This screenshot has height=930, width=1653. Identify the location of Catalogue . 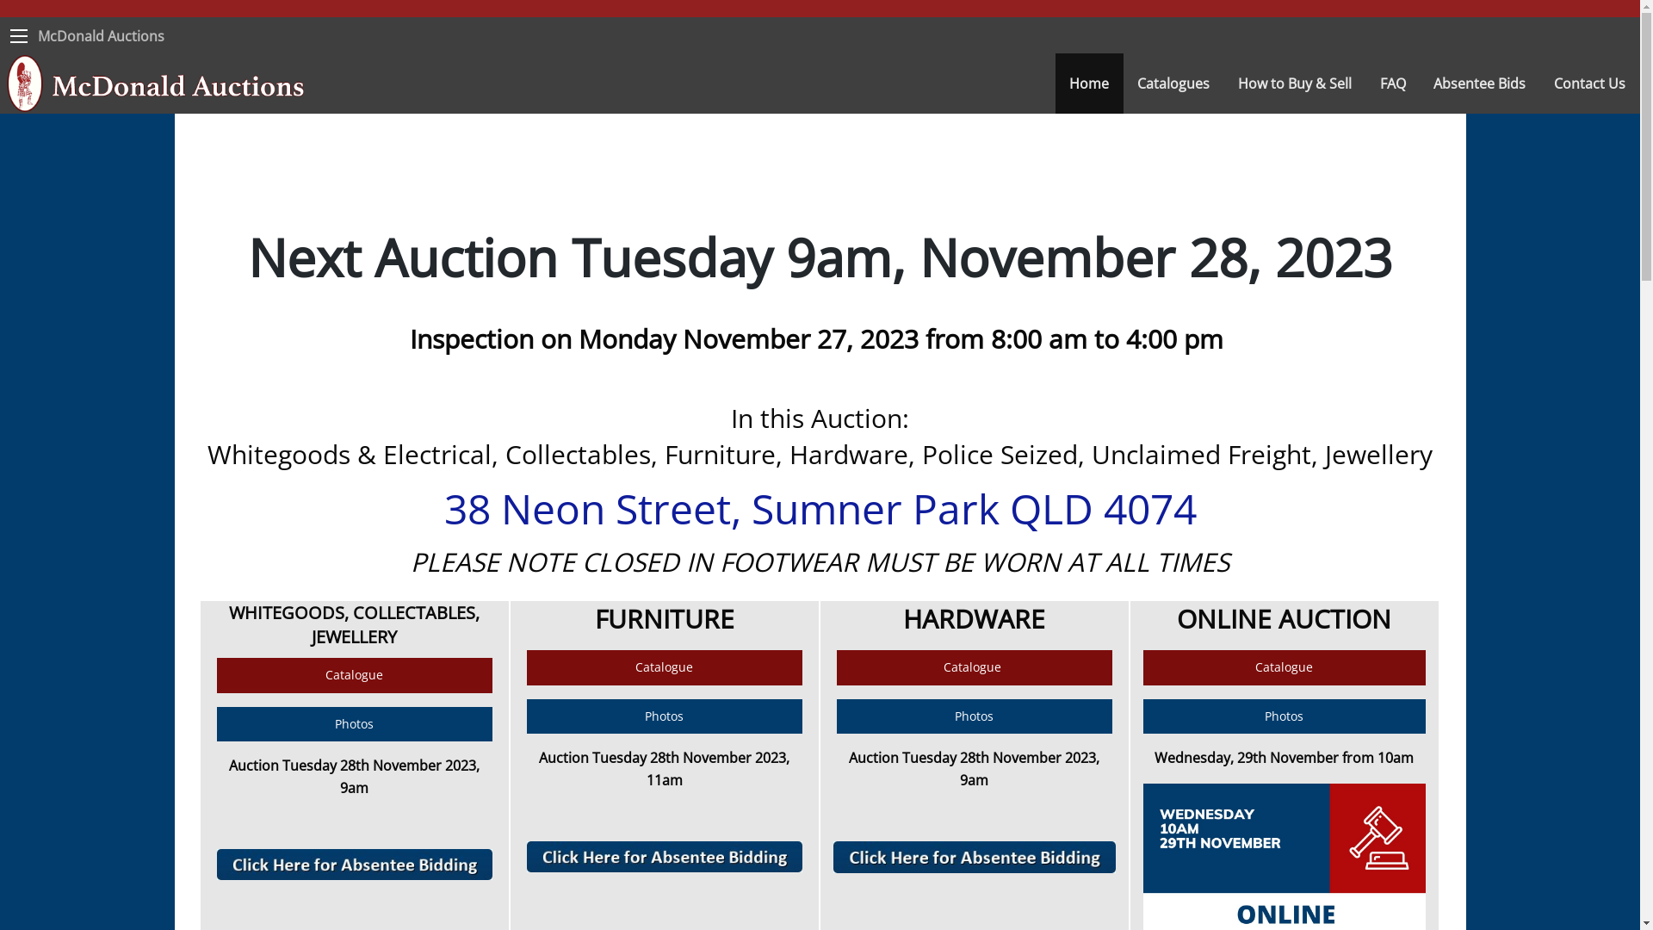
(975, 668).